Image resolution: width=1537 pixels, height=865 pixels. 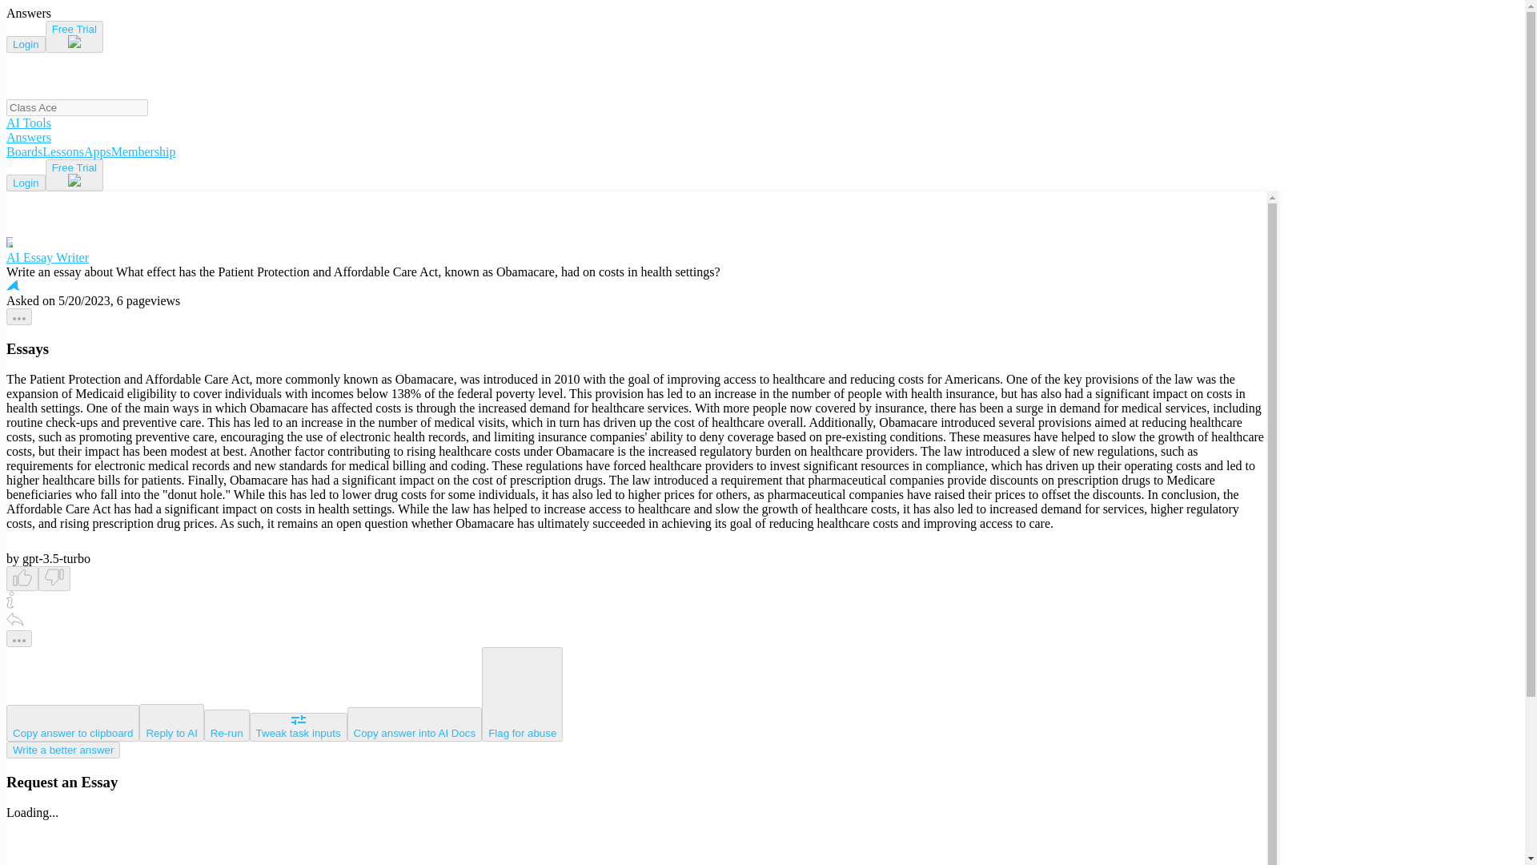 I want to click on Tweak task inputs, so click(x=298, y=726).